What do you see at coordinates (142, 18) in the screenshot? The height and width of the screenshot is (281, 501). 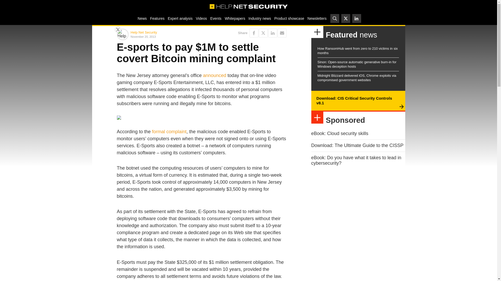 I see `News` at bounding box center [142, 18].